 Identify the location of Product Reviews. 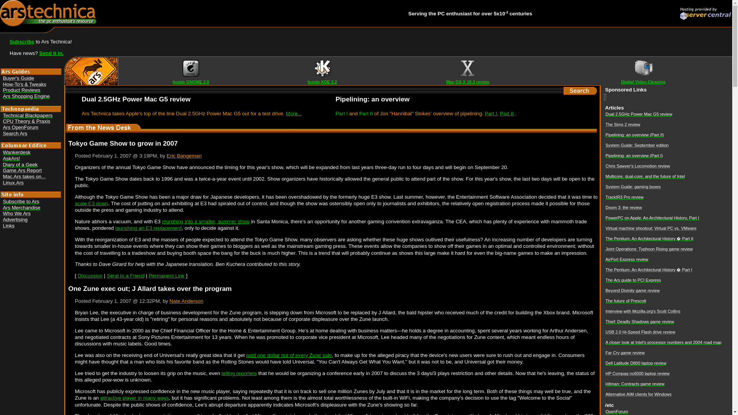
(22, 90).